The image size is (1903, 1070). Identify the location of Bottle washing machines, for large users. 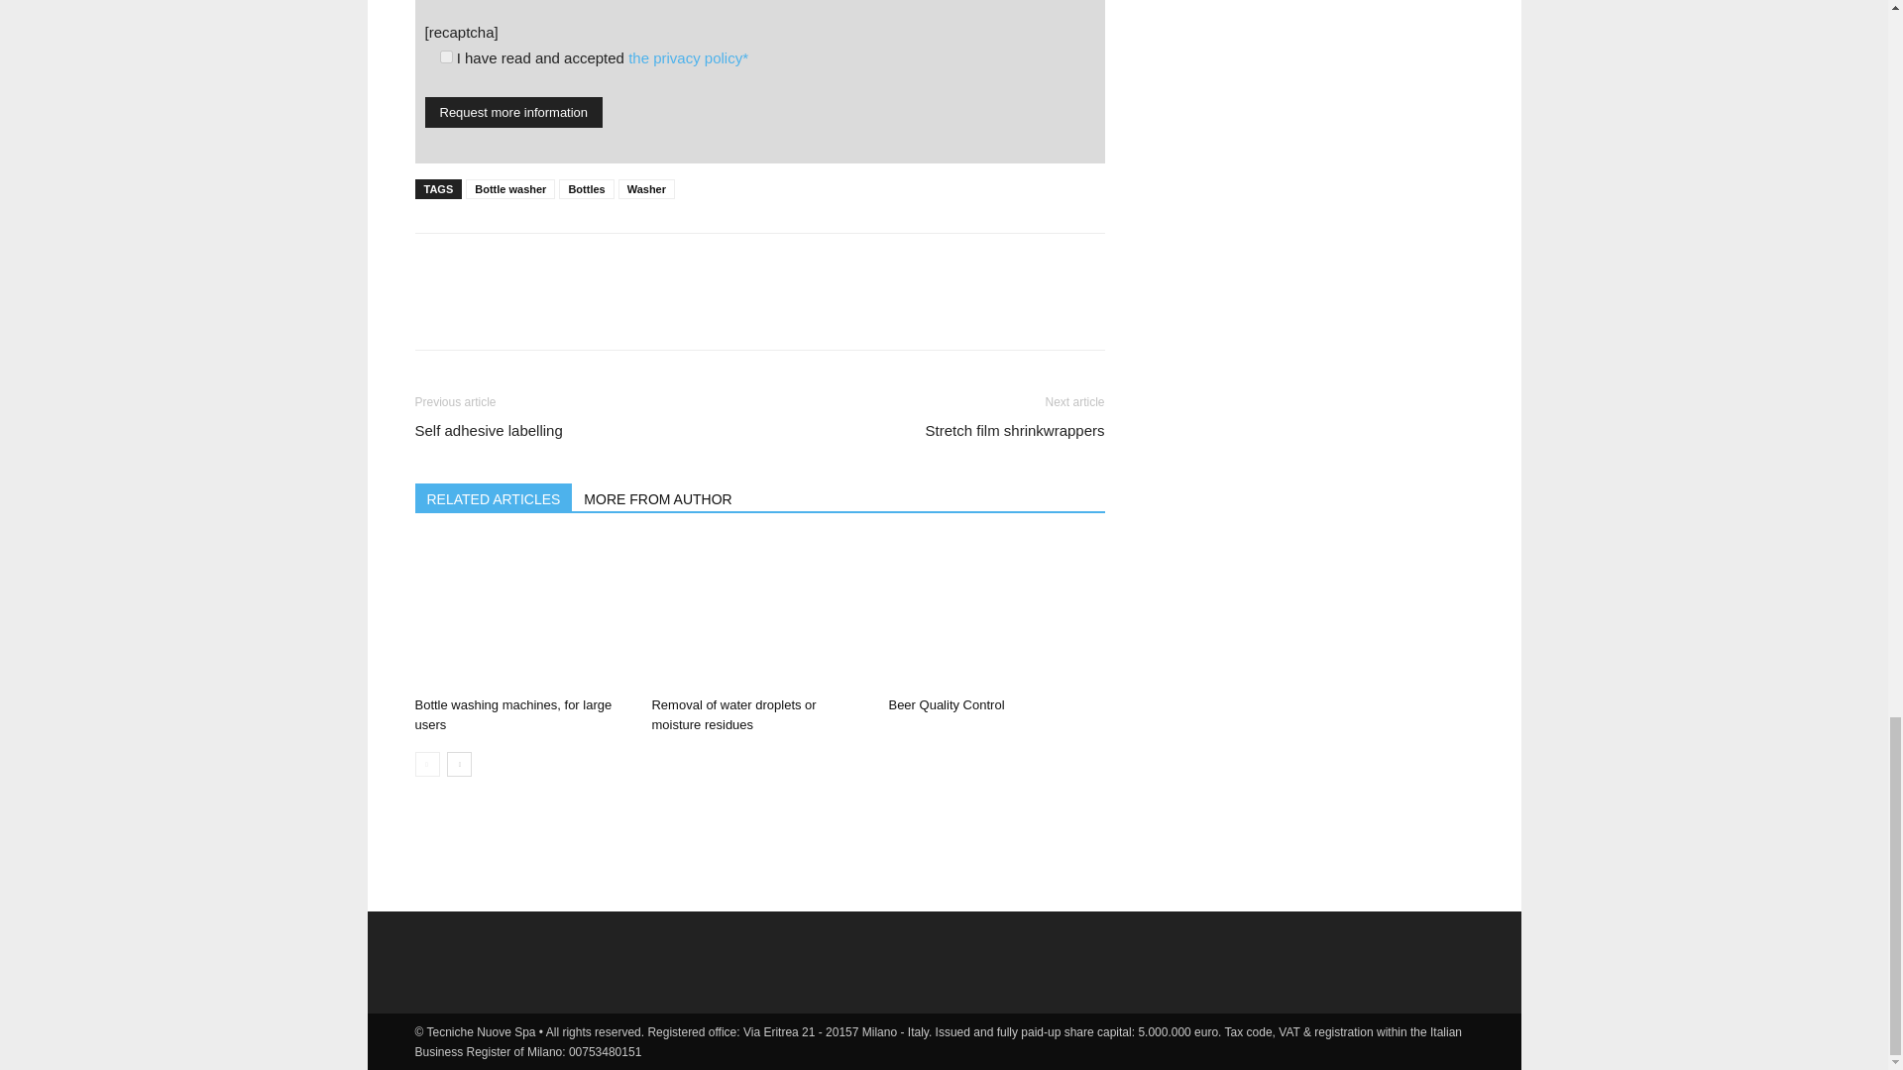
(521, 614).